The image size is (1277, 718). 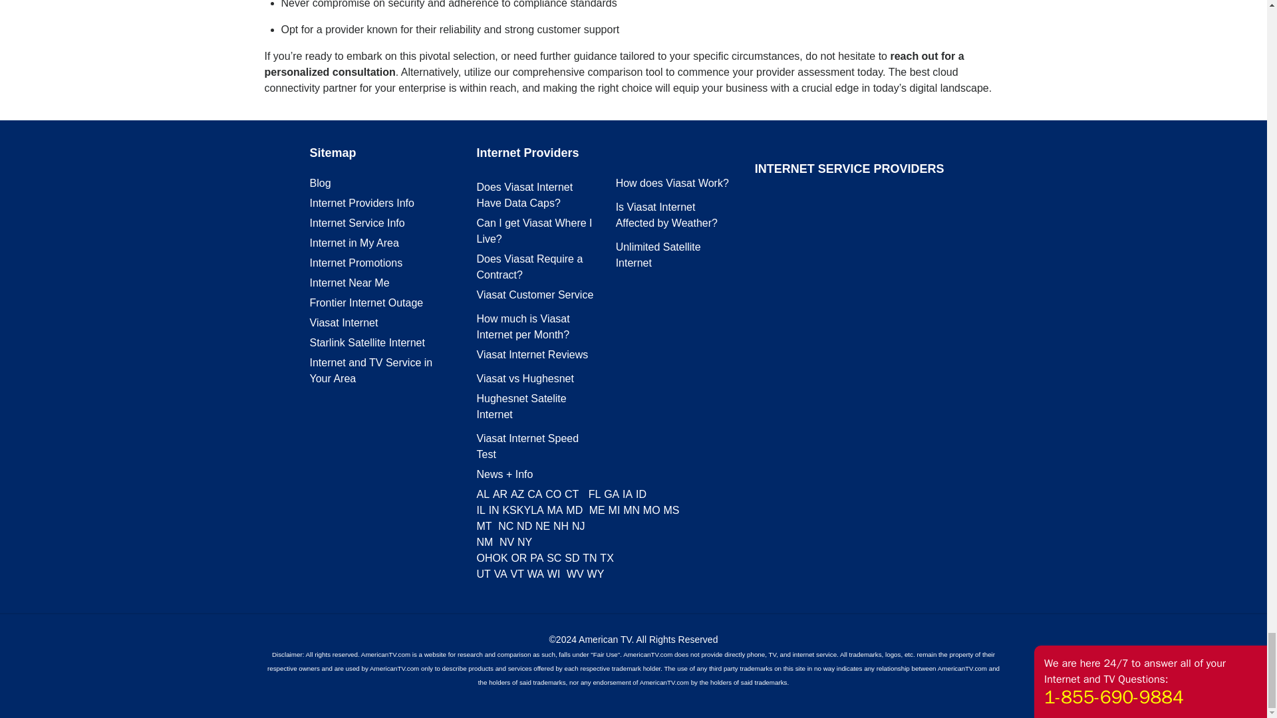 What do you see at coordinates (344, 322) in the screenshot?
I see `Viasat Internet` at bounding box center [344, 322].